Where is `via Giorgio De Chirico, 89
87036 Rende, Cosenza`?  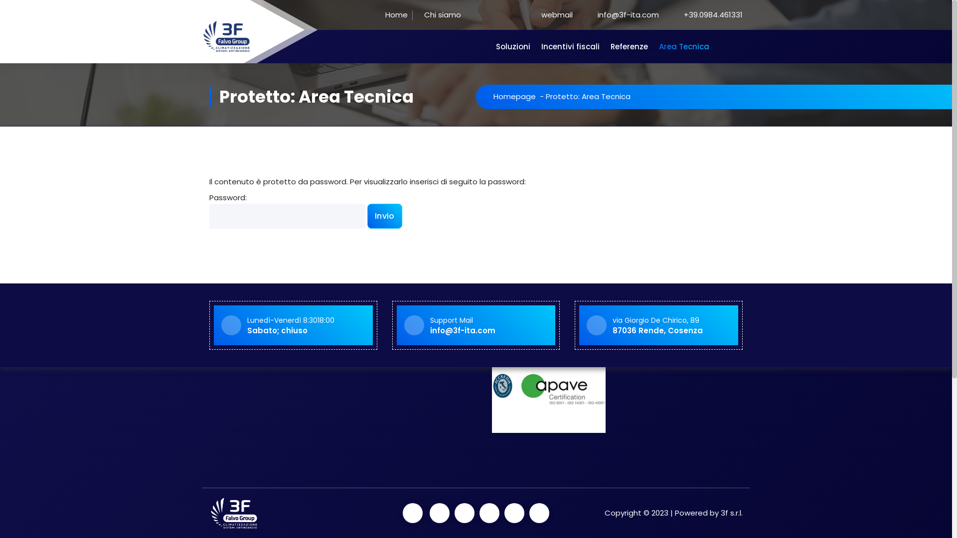 via Giorgio De Chirico, 89
87036 Rende, Cosenza is located at coordinates (658, 325).